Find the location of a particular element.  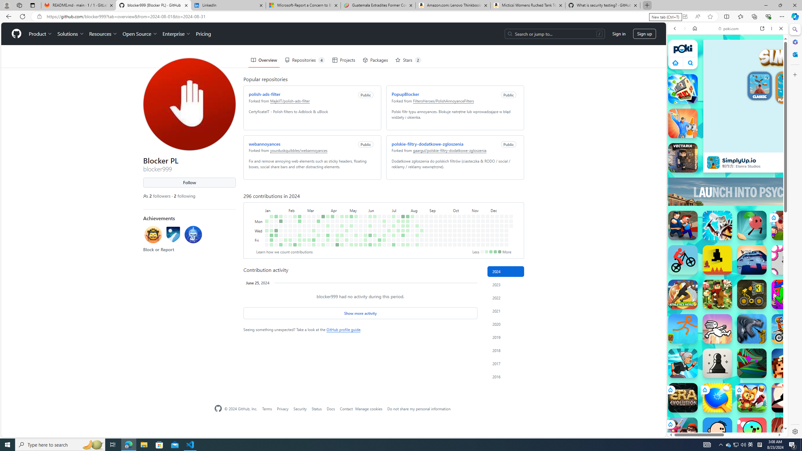

No contributions on January 29th. is located at coordinates (285, 221).